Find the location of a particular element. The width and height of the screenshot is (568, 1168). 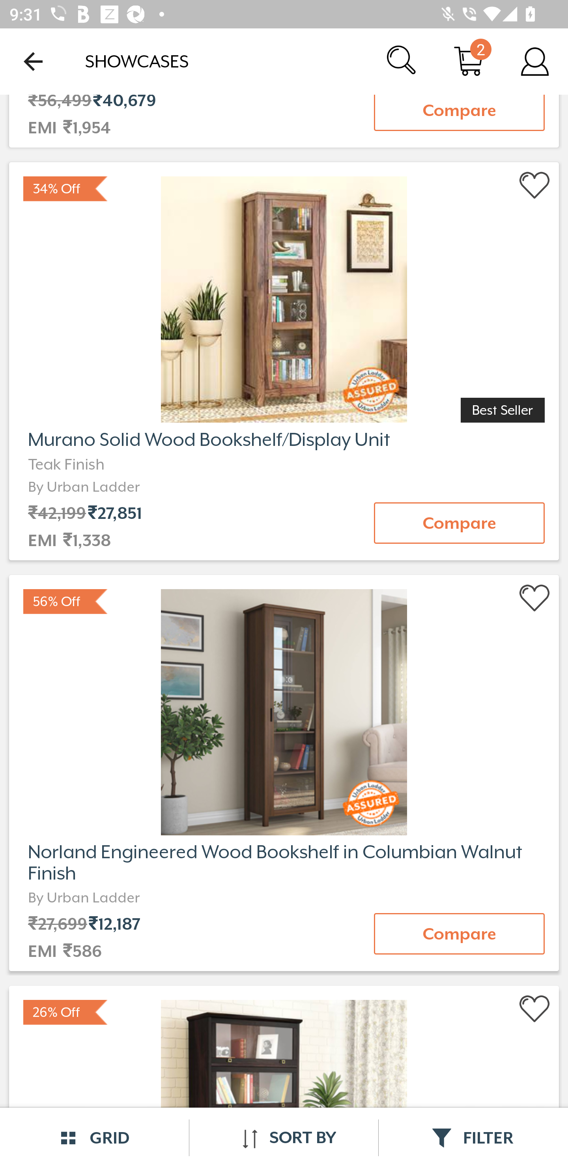

SORT BY is located at coordinates (284, 1138).